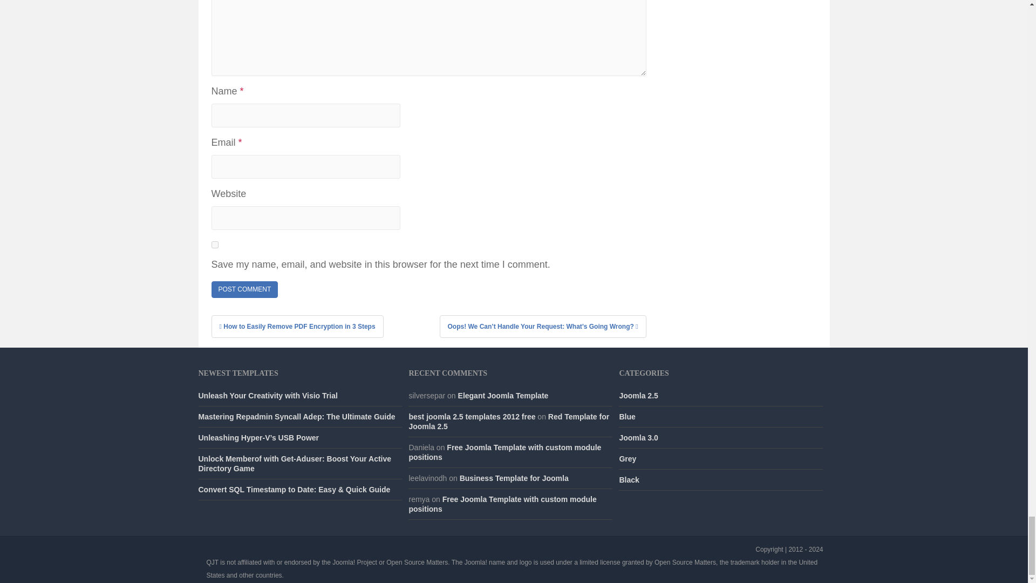  I want to click on yes, so click(215, 245).